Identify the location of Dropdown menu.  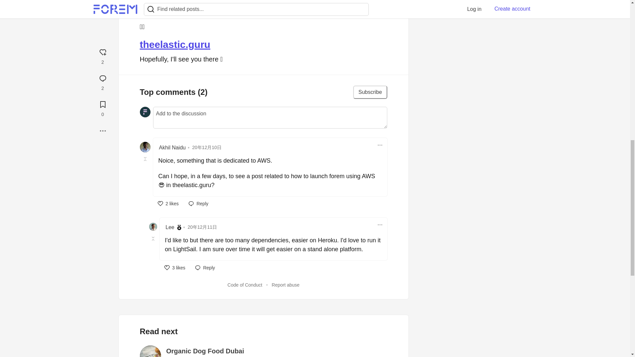
(380, 225).